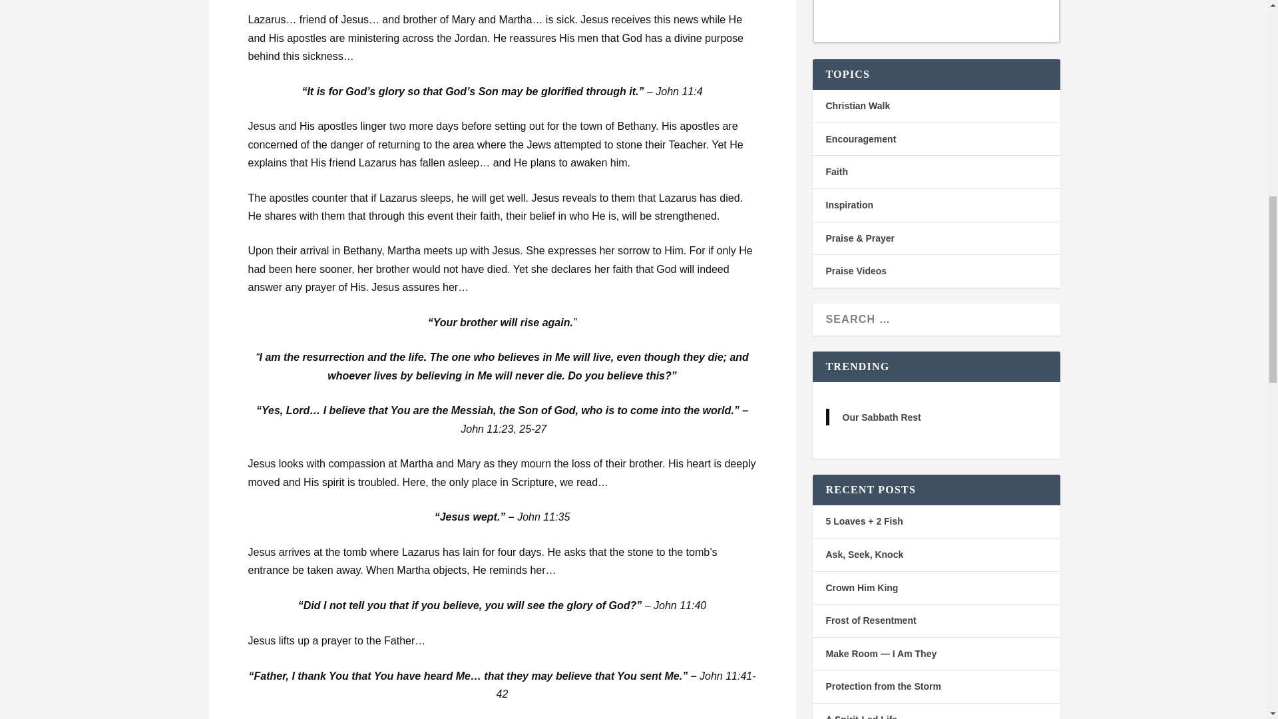  I want to click on Christian Walk, so click(857, 106).